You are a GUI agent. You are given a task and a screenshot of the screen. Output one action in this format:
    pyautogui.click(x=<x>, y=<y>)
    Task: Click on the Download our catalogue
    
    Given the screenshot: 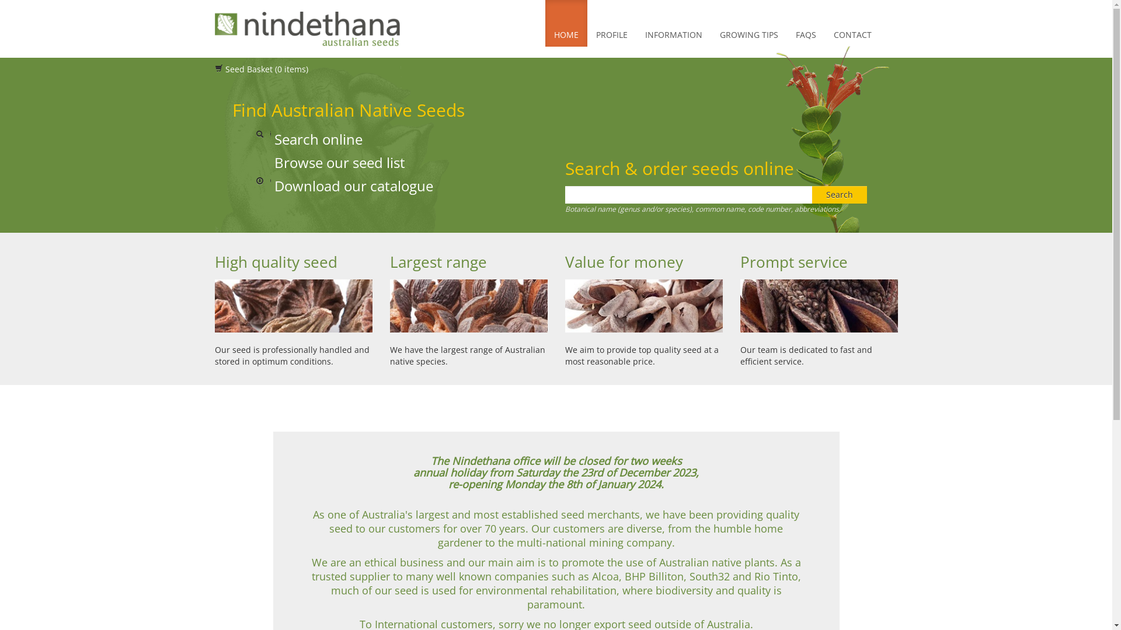 What is the action you would take?
    pyautogui.click(x=344, y=185)
    